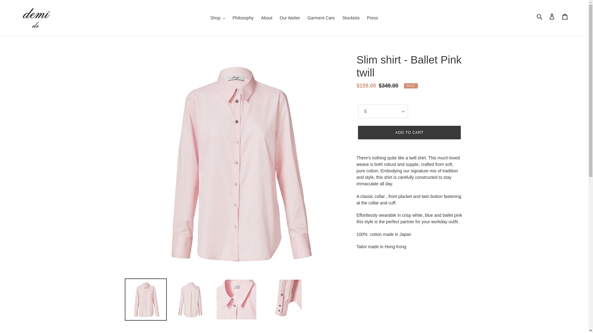 The width and height of the screenshot is (593, 333). I want to click on Press, so click(372, 18).